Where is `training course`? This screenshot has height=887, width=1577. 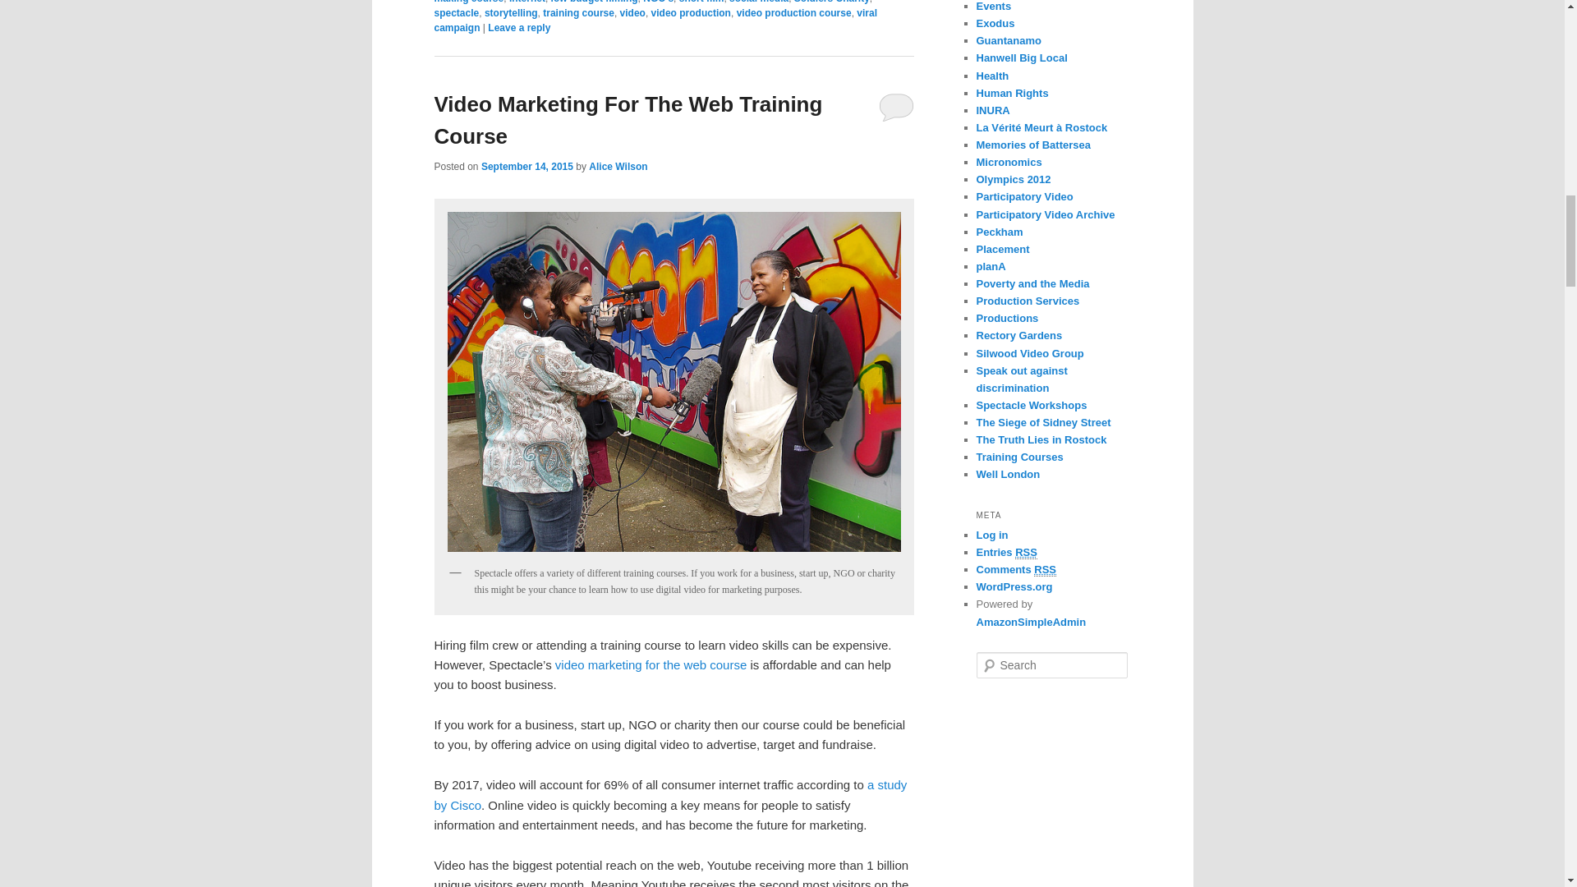 training course is located at coordinates (578, 12).